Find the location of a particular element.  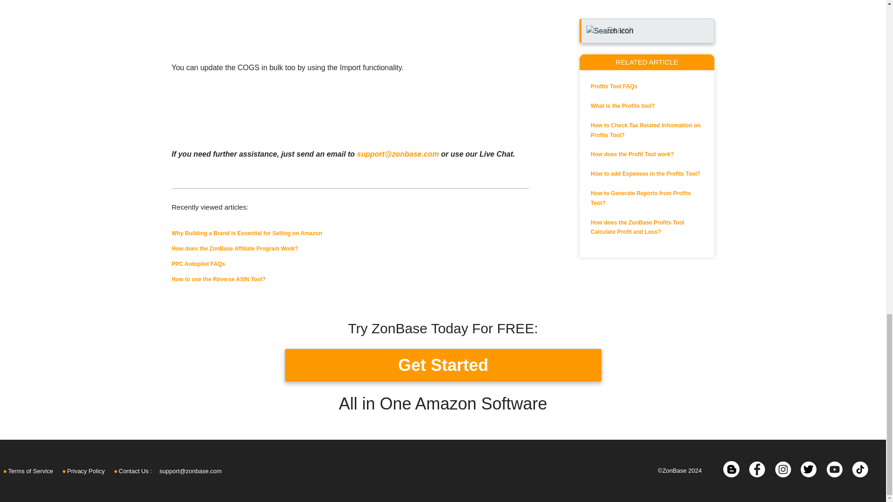

Privacy Policy is located at coordinates (84, 471).